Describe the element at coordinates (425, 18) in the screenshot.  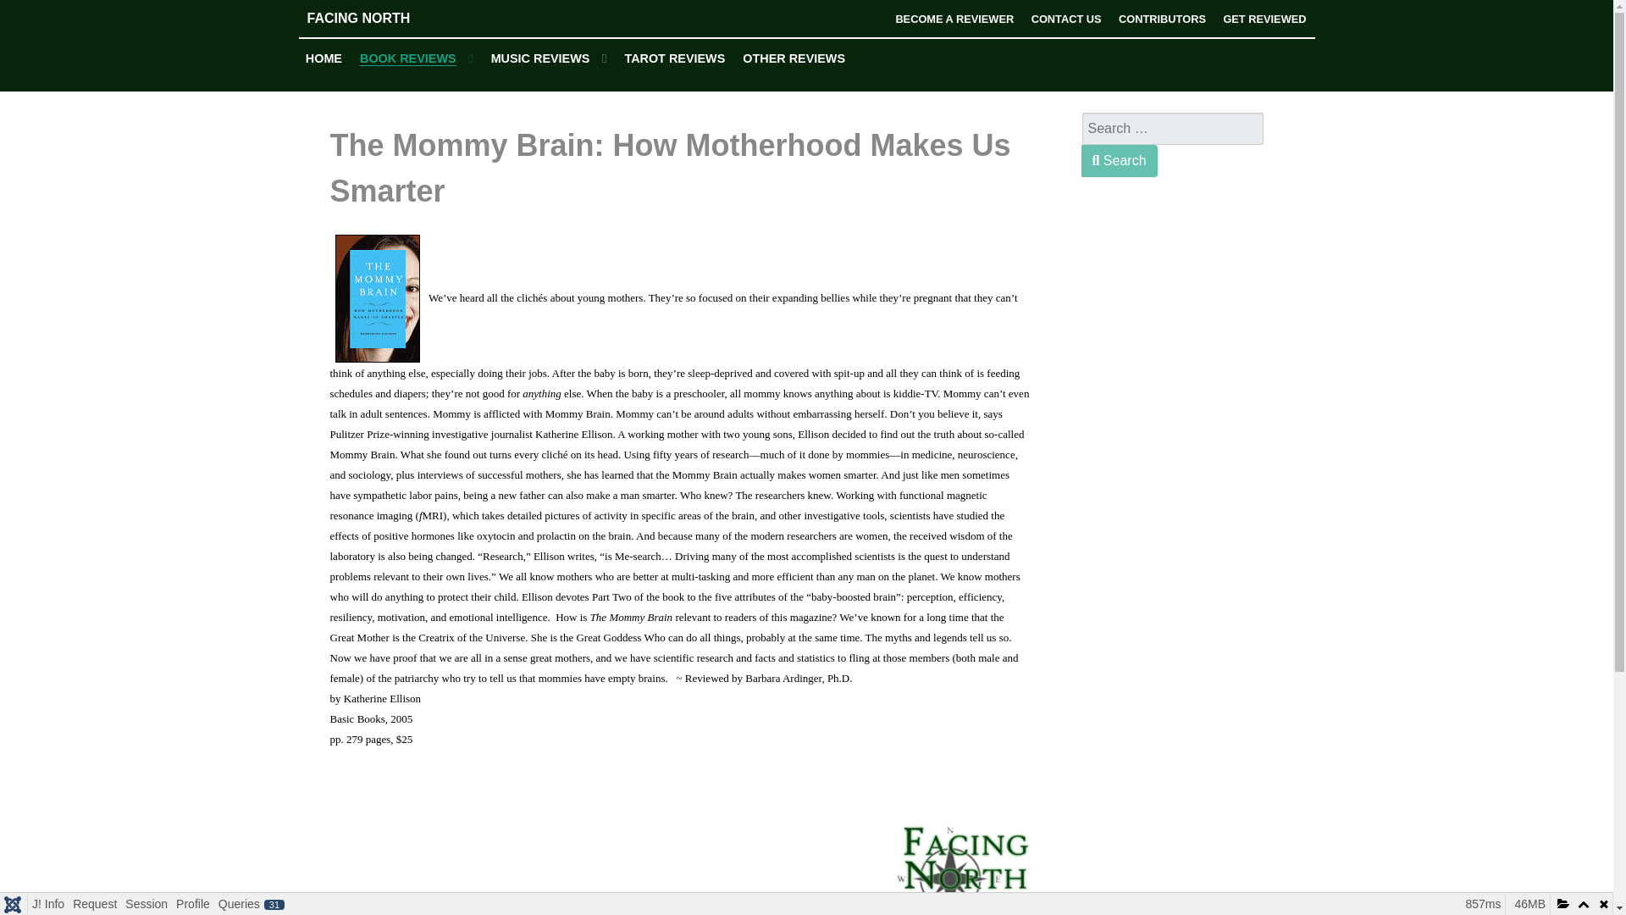
I see `FACING NORTH` at that location.